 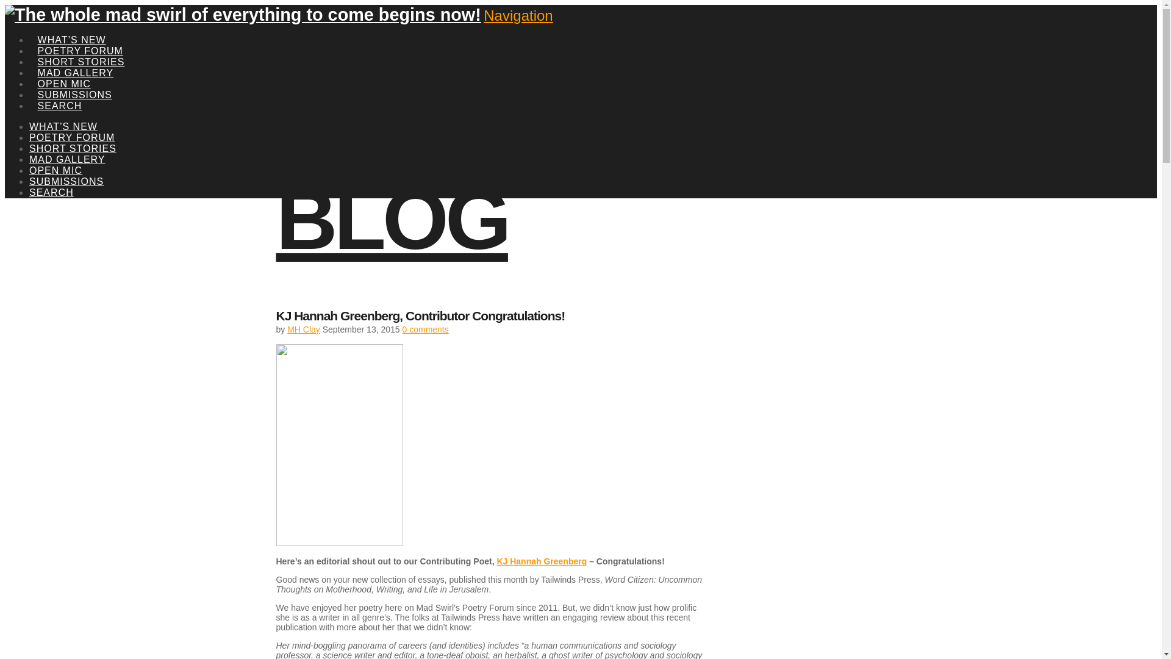 What do you see at coordinates (81, 37) in the screenshot?
I see `POETRY FORUM` at bounding box center [81, 37].